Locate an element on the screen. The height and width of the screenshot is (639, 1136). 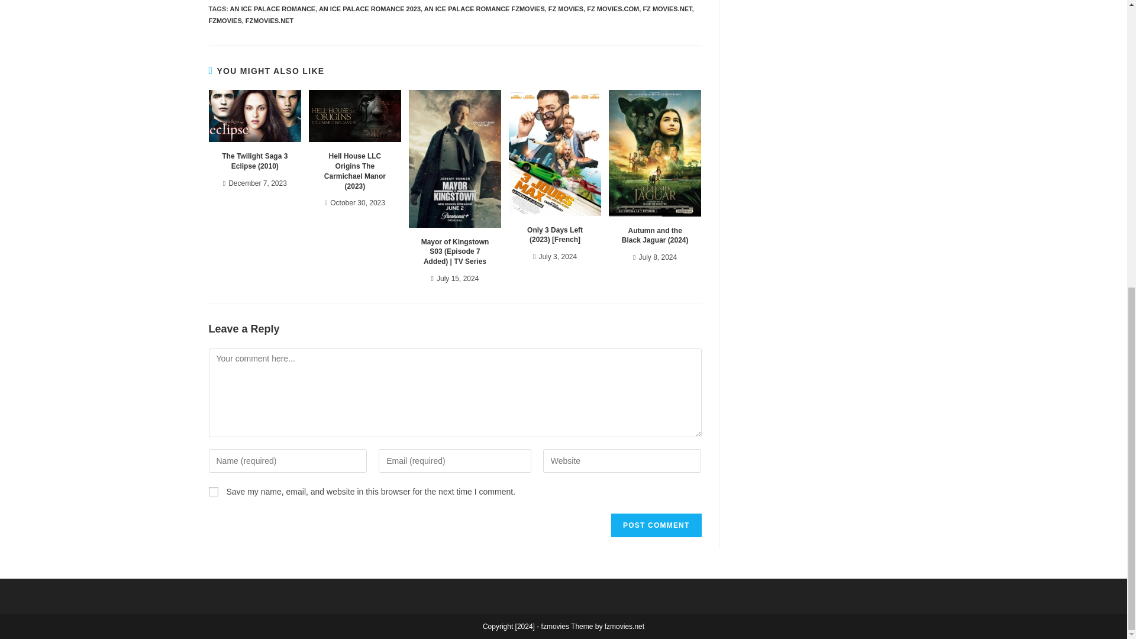
FZMOVIES is located at coordinates (224, 21).